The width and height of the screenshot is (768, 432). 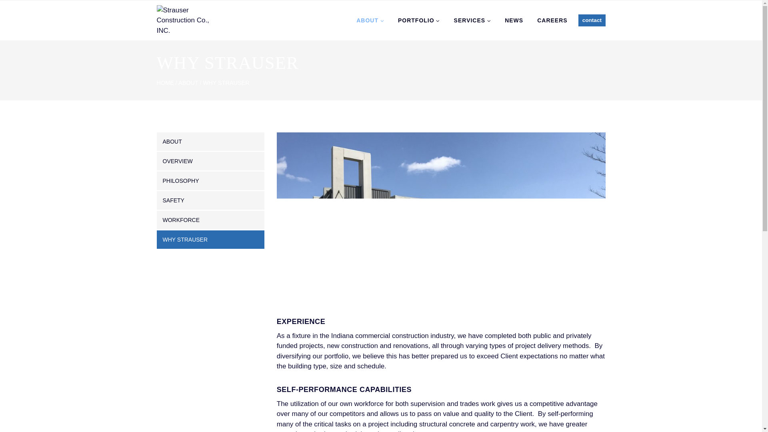 I want to click on ABOUT, so click(x=188, y=82).